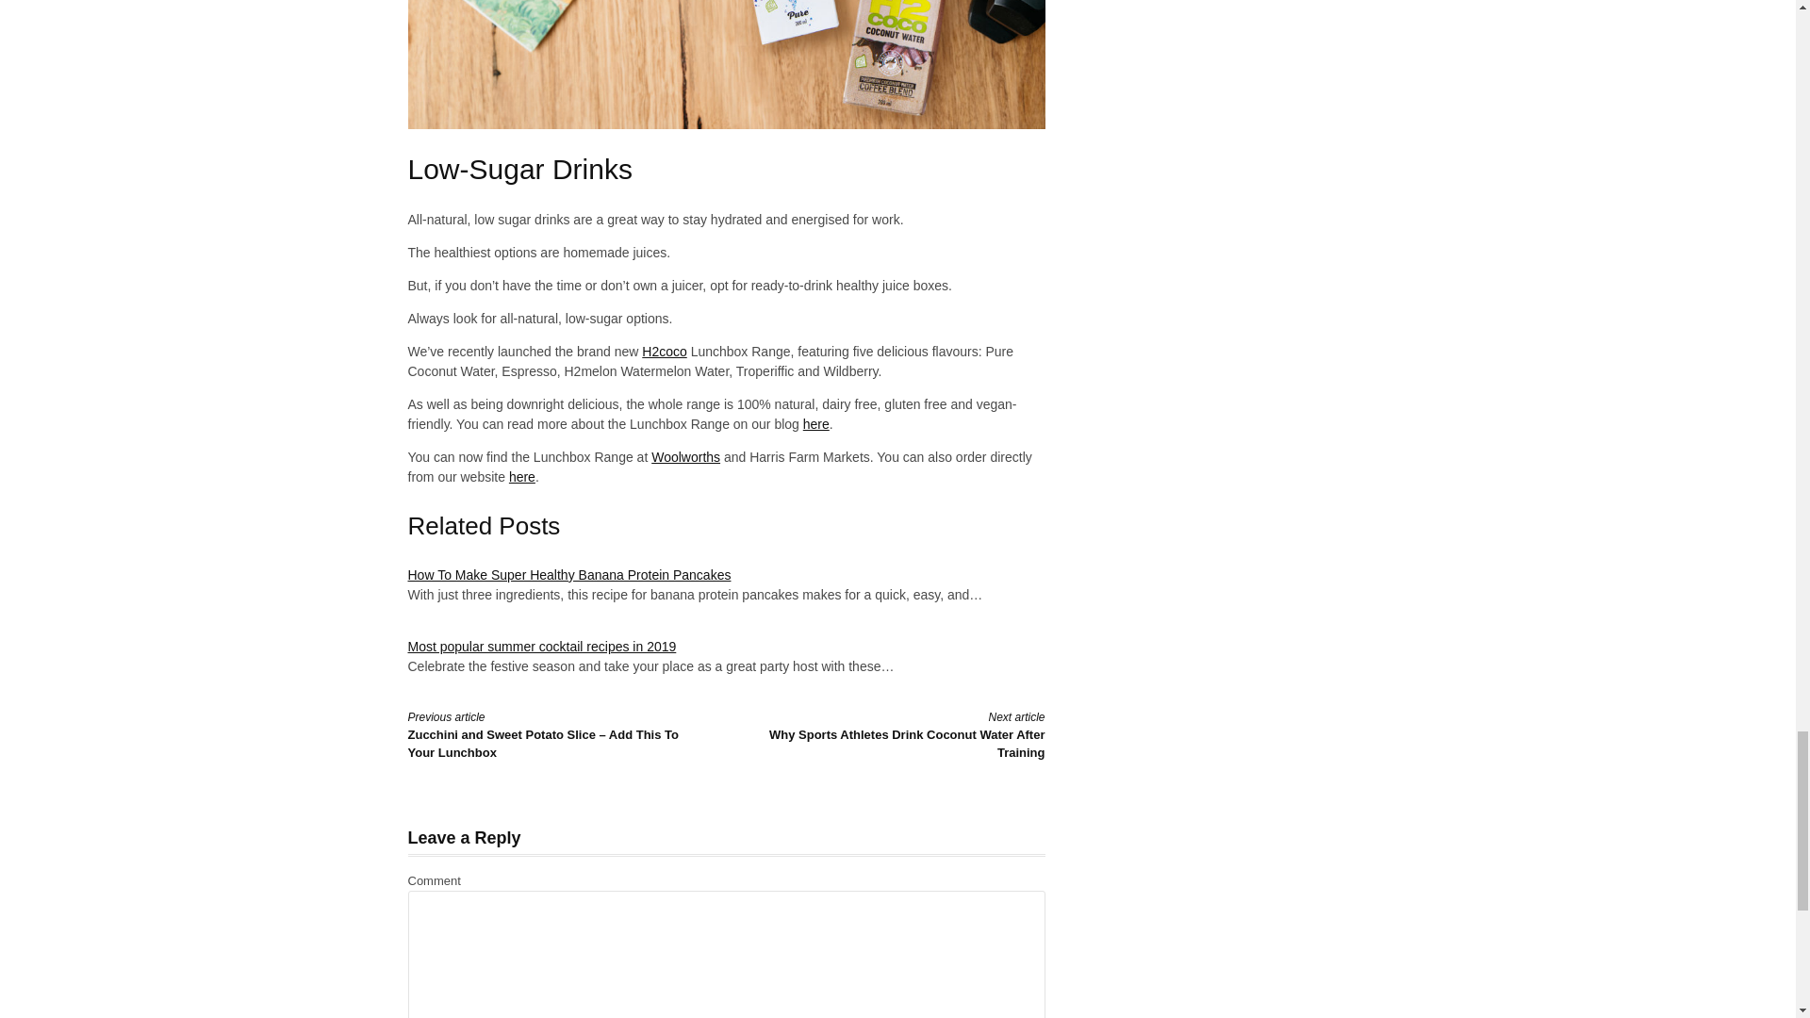  What do you see at coordinates (569, 574) in the screenshot?
I see `How To Make Super Healthy Banana Protein Pancakes` at bounding box center [569, 574].